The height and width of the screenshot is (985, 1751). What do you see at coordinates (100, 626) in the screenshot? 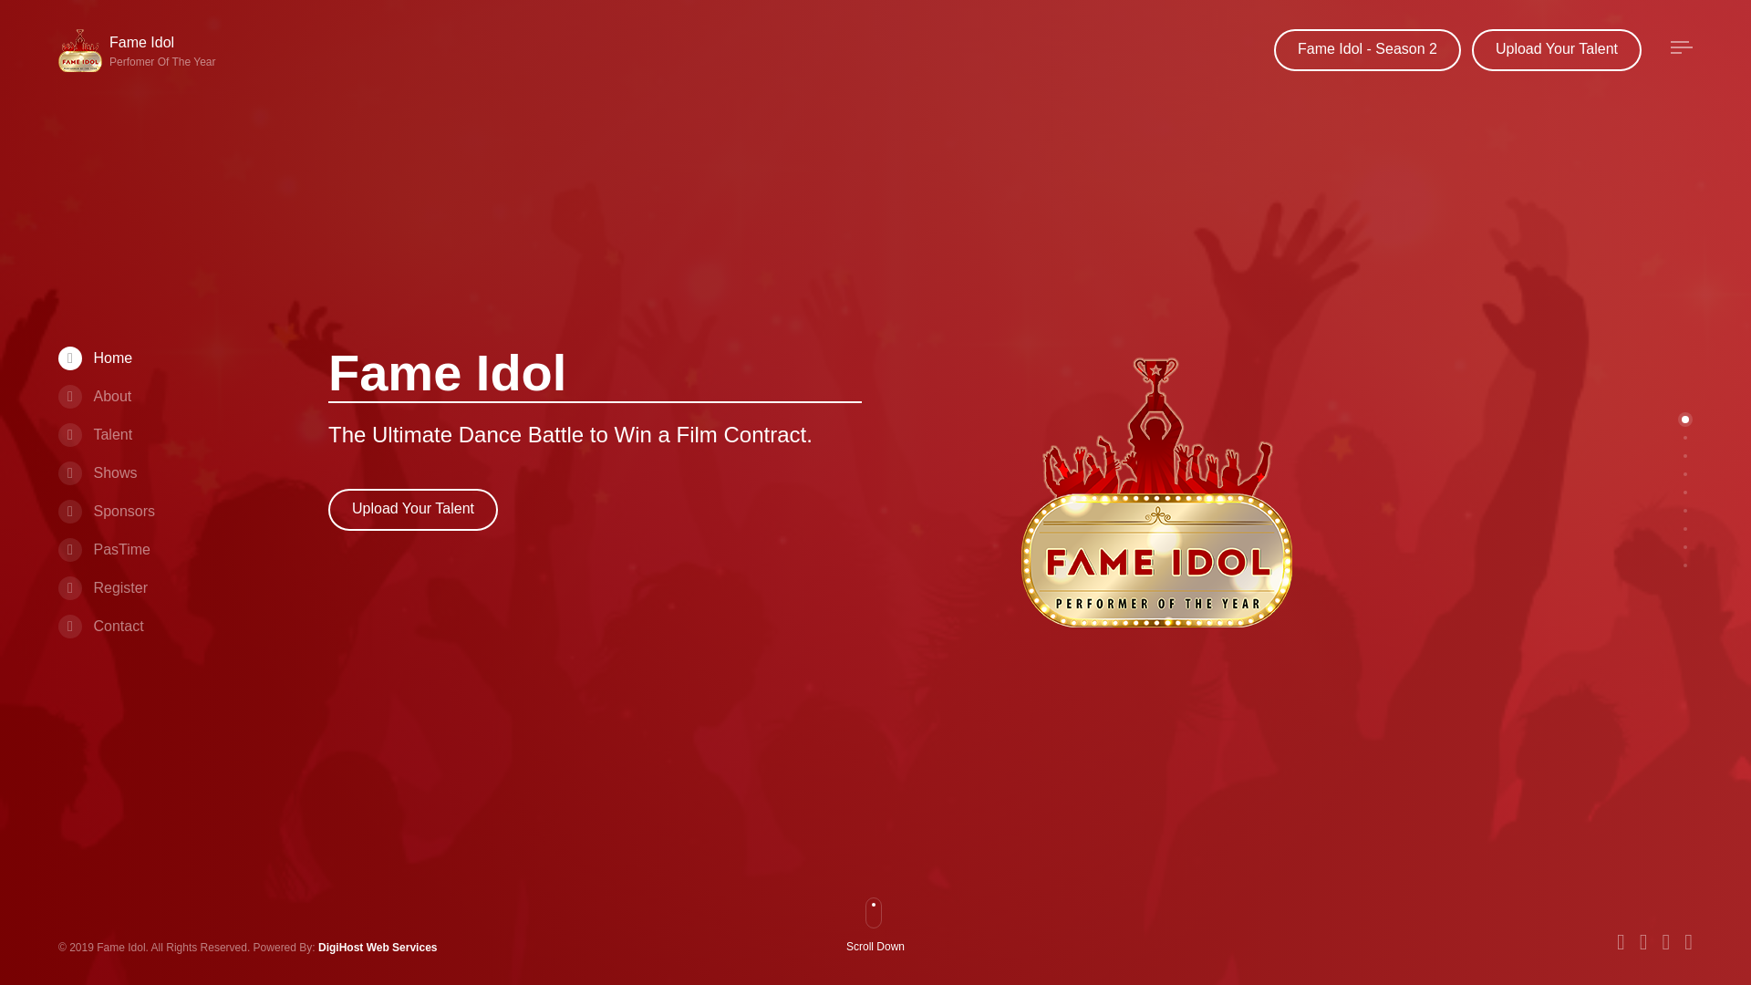
I see `Contact` at bounding box center [100, 626].